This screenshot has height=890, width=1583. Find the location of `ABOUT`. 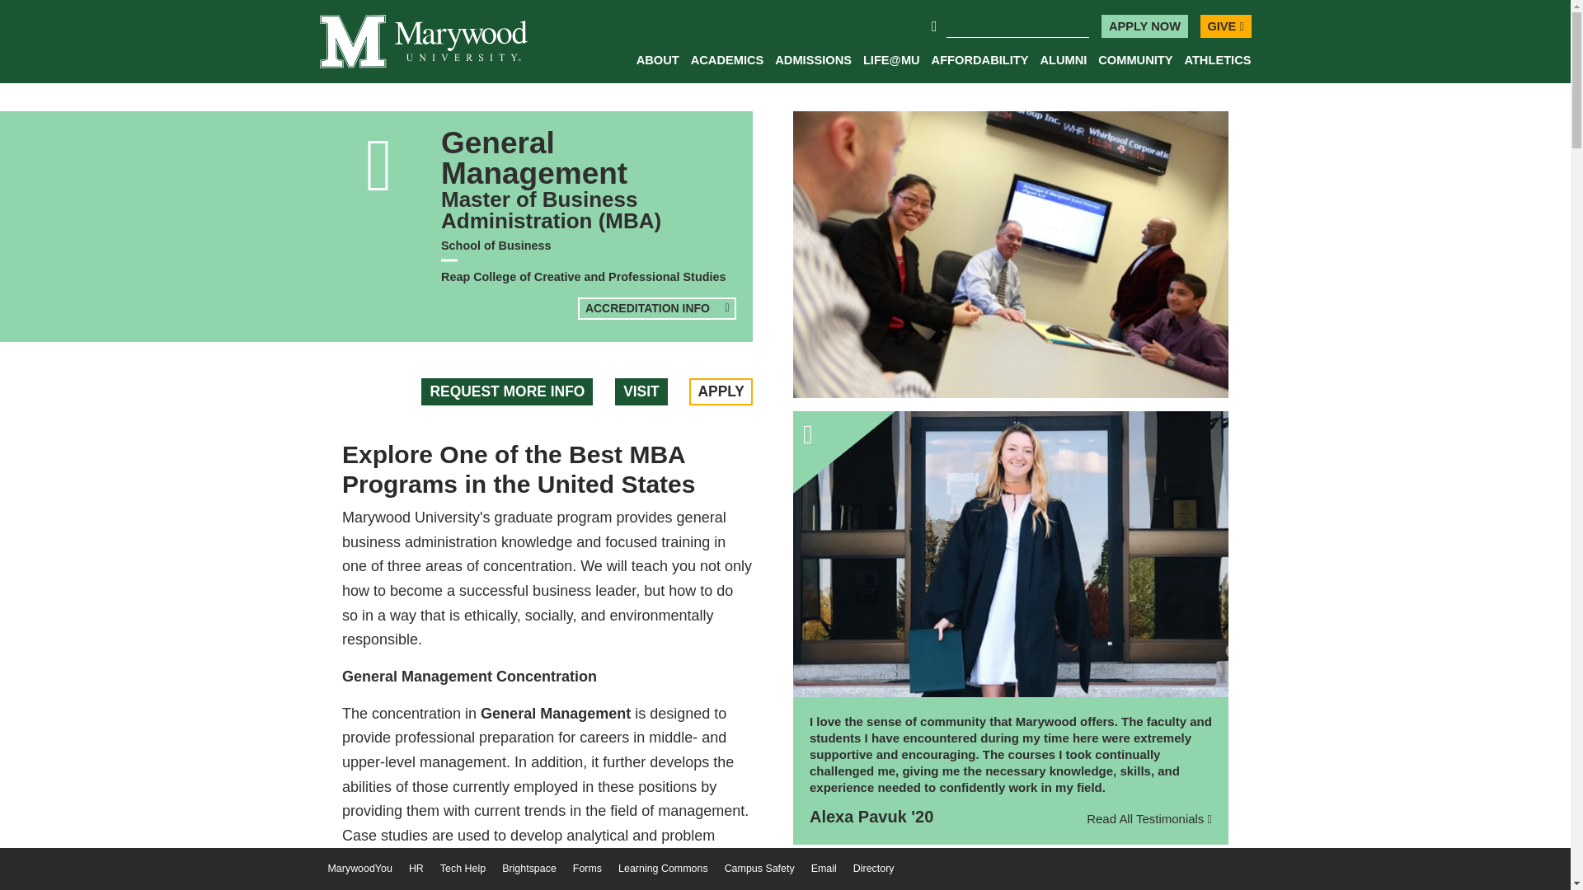

ABOUT is located at coordinates (657, 66).